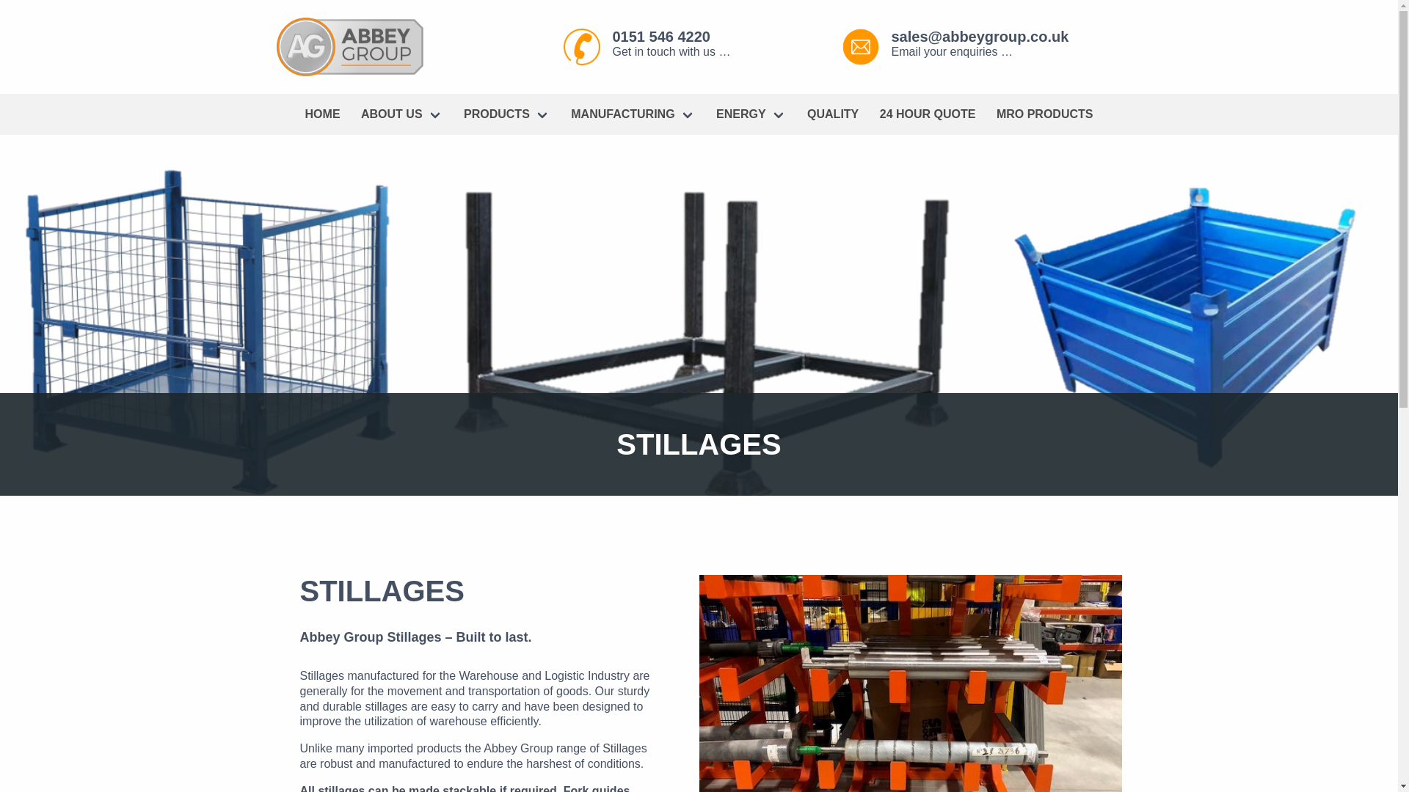 The image size is (1409, 792). What do you see at coordinates (402, 114) in the screenshot?
I see `ABOUT US` at bounding box center [402, 114].